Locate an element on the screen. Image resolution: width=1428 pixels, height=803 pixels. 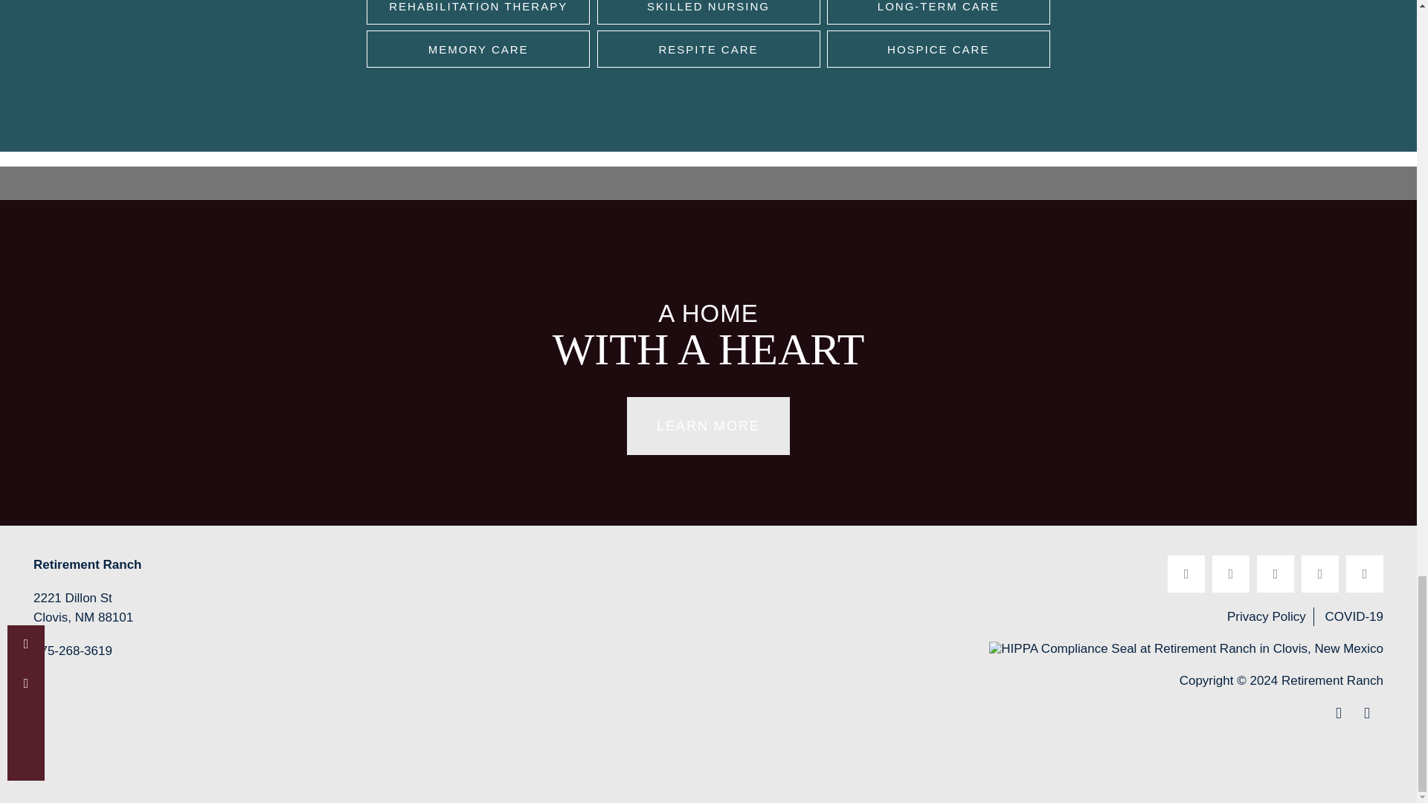
Facebook is located at coordinates (1186, 574).